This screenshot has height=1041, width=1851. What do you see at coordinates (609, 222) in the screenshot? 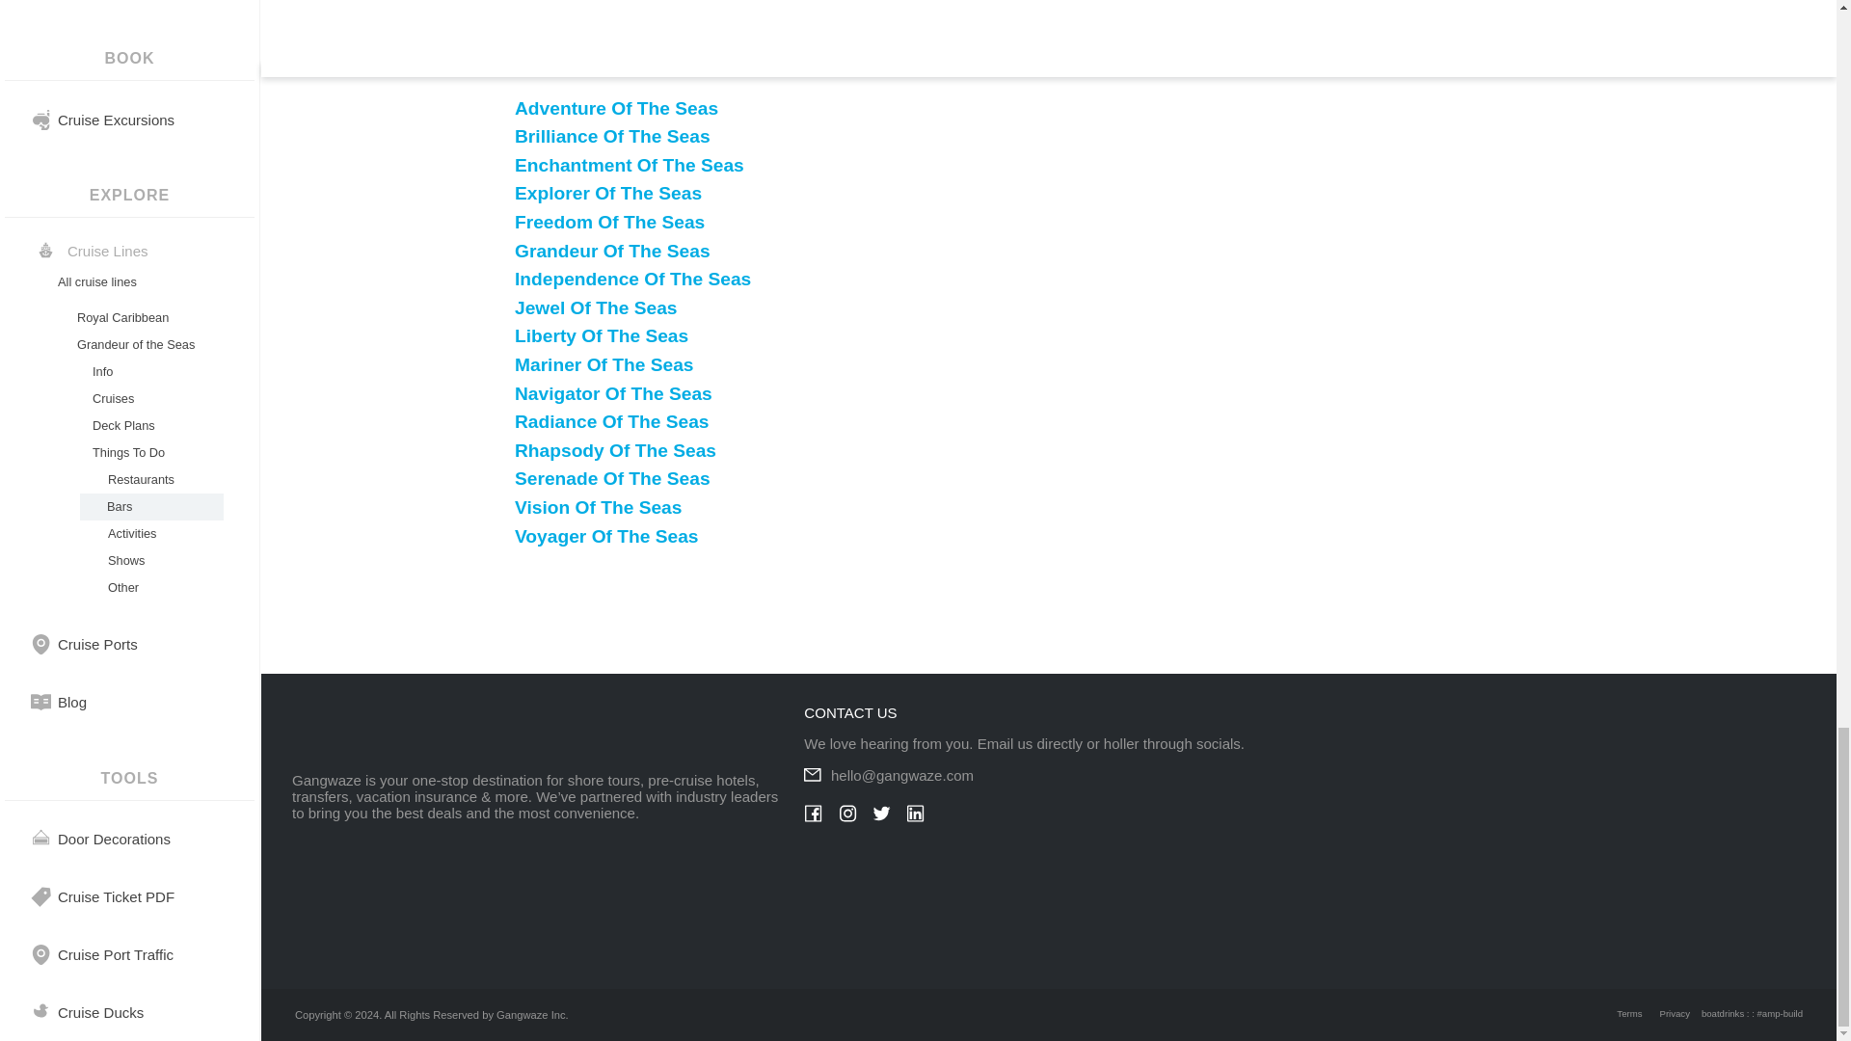
I see `Freedom Of The Seas` at bounding box center [609, 222].